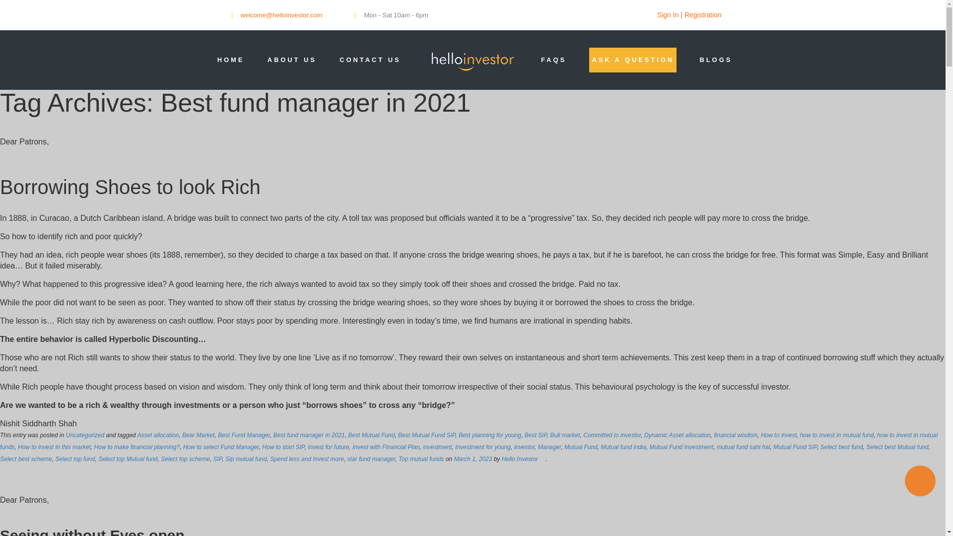  Describe the element at coordinates (474, 459) in the screenshot. I see `11:41 am` at that location.